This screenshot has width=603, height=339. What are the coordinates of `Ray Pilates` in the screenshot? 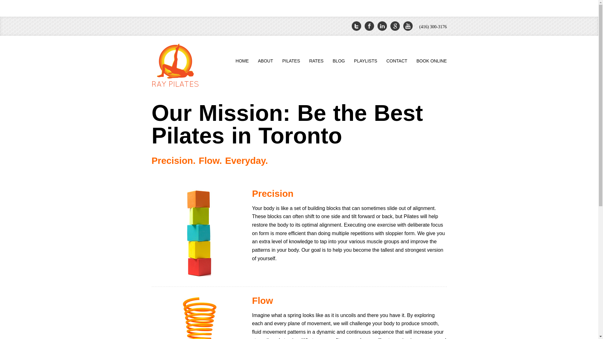 It's located at (176, 65).